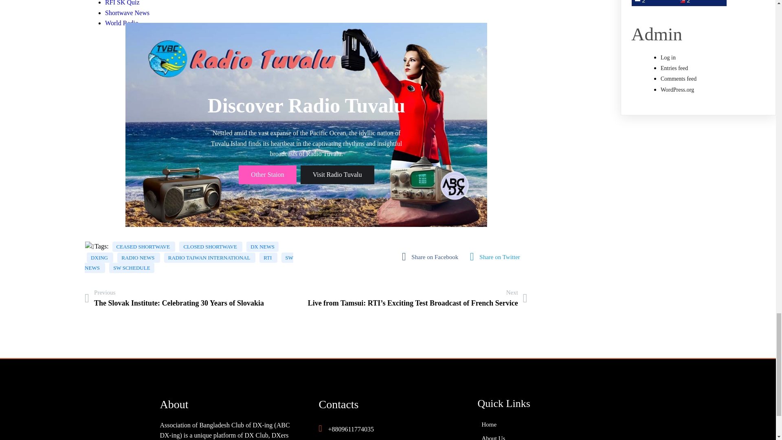  What do you see at coordinates (189, 262) in the screenshot?
I see `SW NEWS` at bounding box center [189, 262].